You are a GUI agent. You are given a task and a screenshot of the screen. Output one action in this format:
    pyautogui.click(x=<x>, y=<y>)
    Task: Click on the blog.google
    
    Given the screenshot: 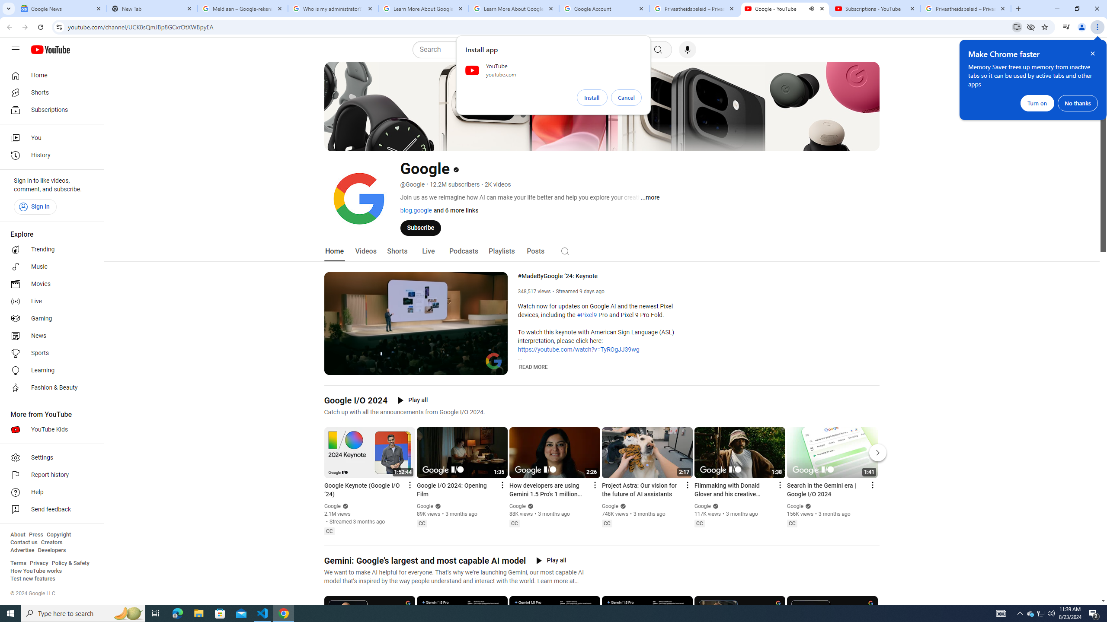 What is the action you would take?
    pyautogui.click(x=416, y=210)
    